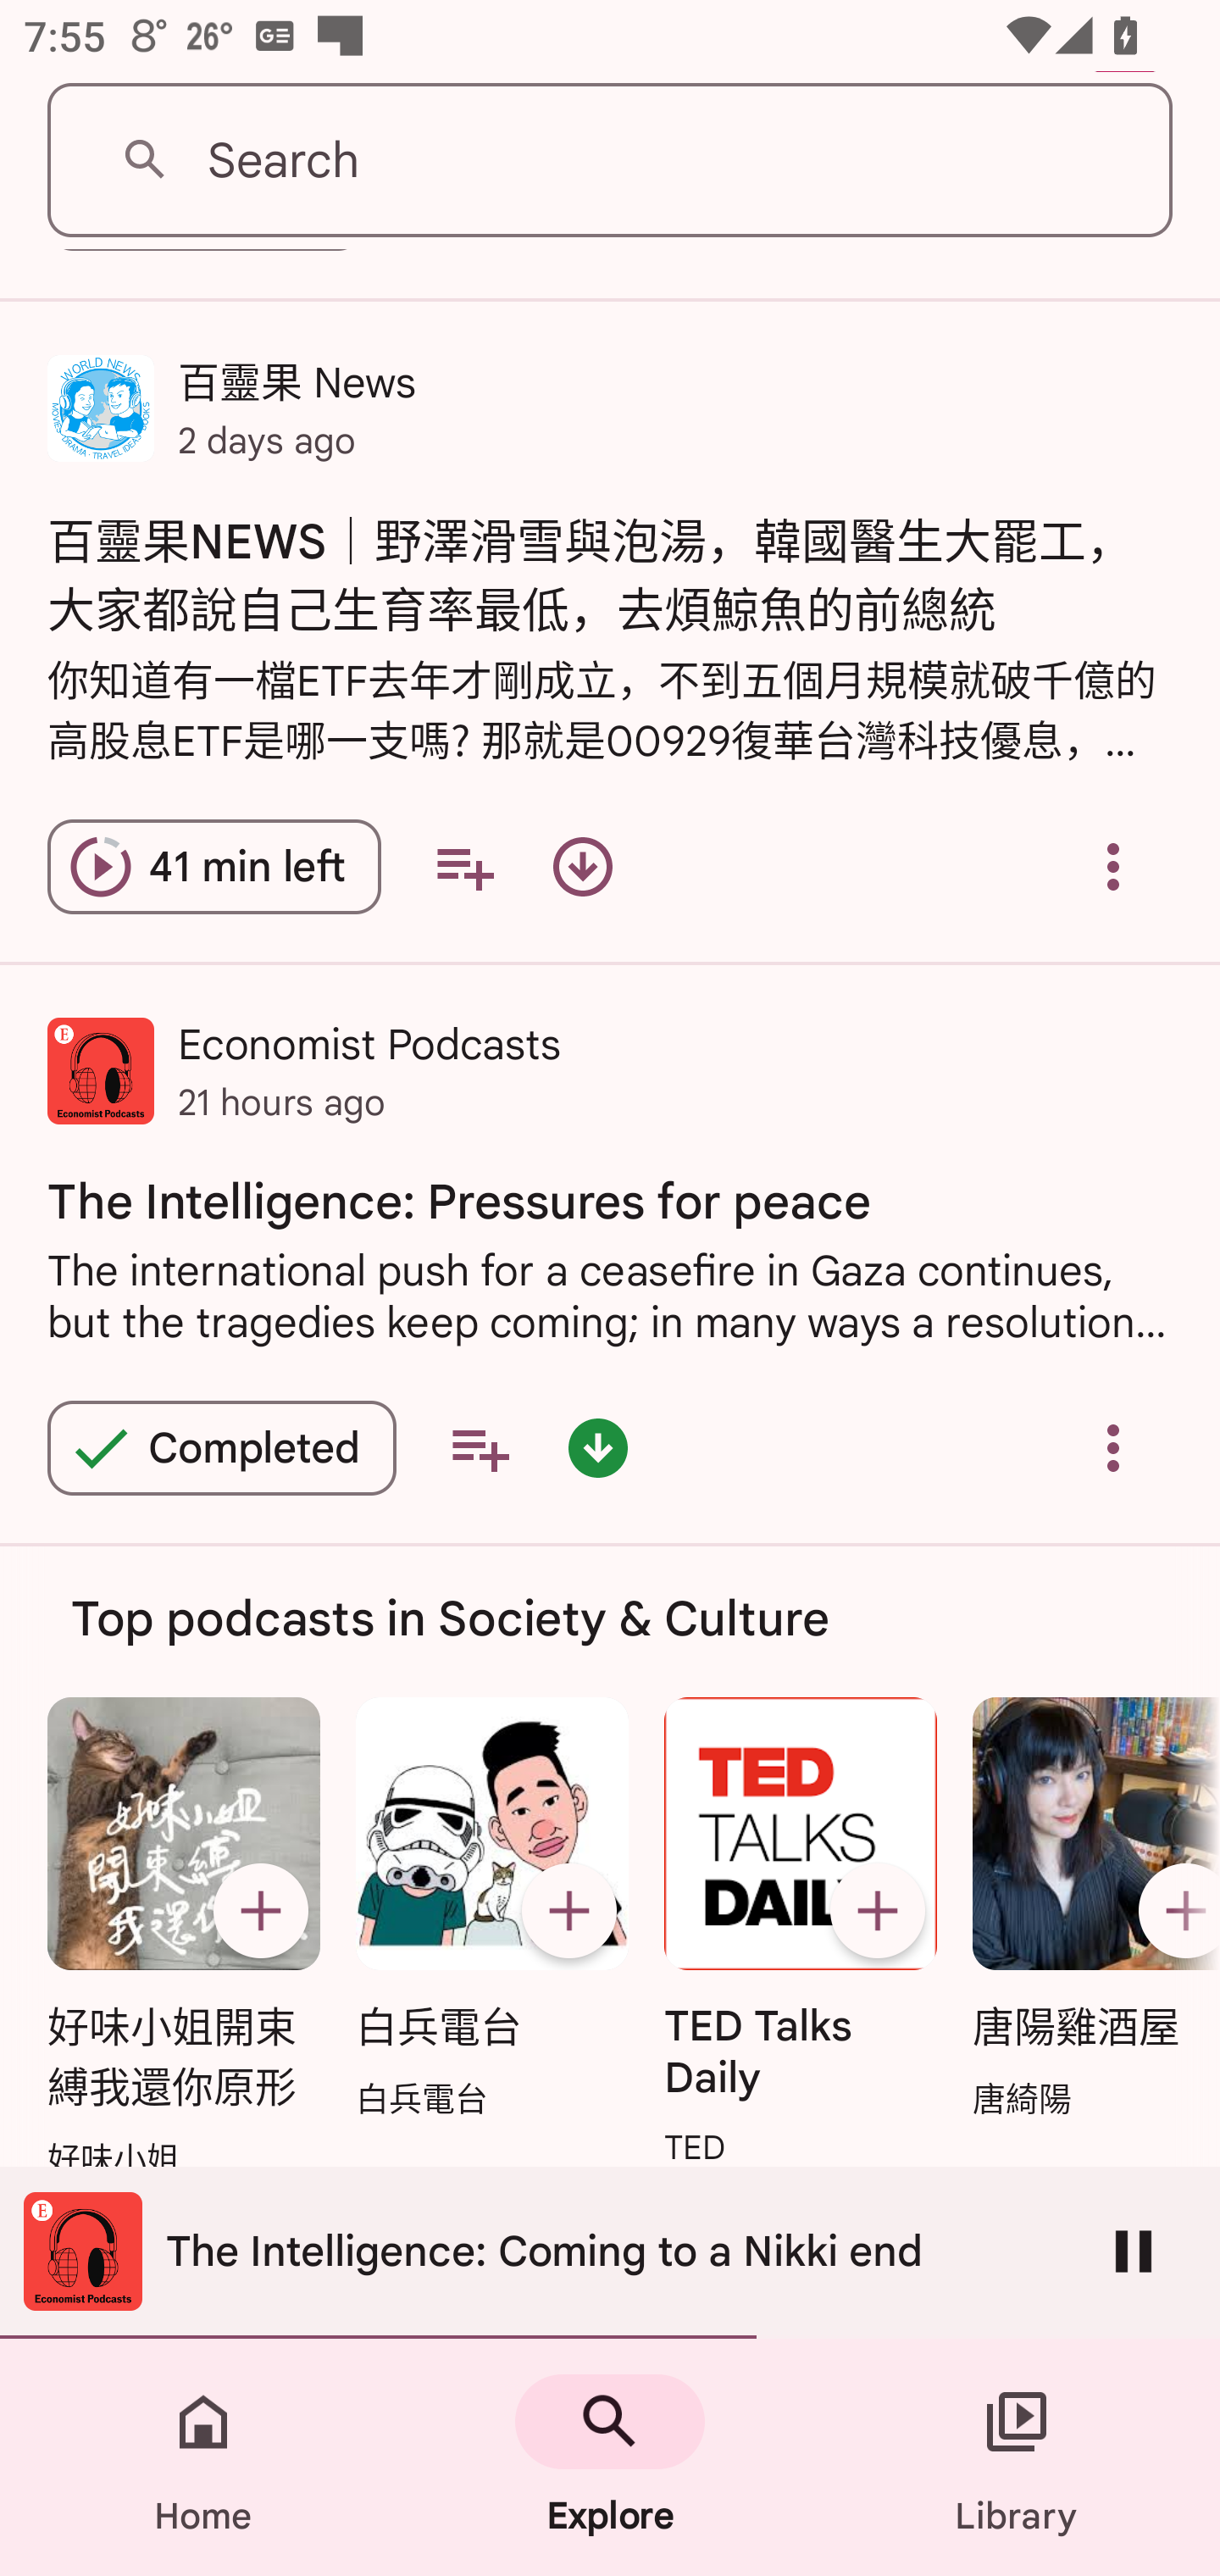 The height and width of the screenshot is (2576, 1220). Describe the element at coordinates (610, 161) in the screenshot. I see `Search` at that location.